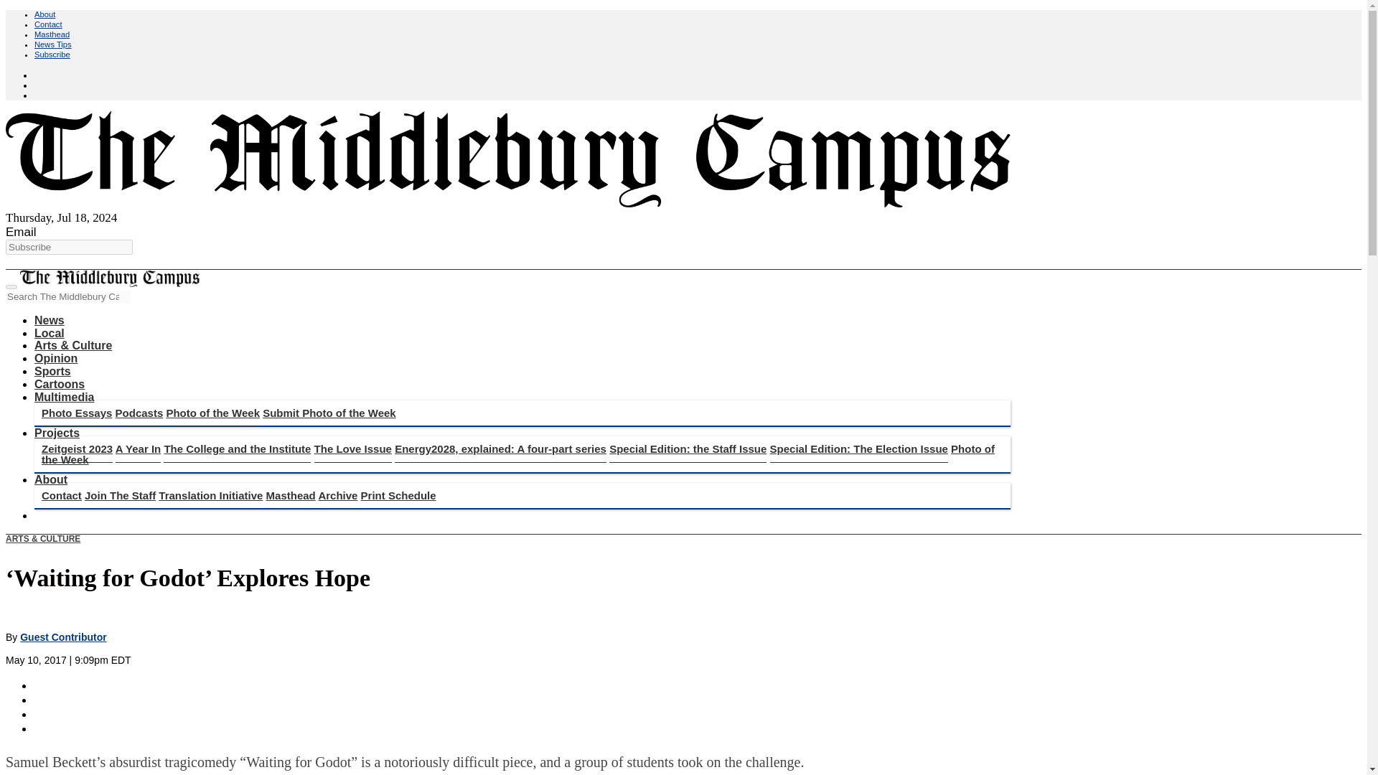 This screenshot has width=1378, height=775. Describe the element at coordinates (139, 413) in the screenshot. I see `Podcasts` at that location.